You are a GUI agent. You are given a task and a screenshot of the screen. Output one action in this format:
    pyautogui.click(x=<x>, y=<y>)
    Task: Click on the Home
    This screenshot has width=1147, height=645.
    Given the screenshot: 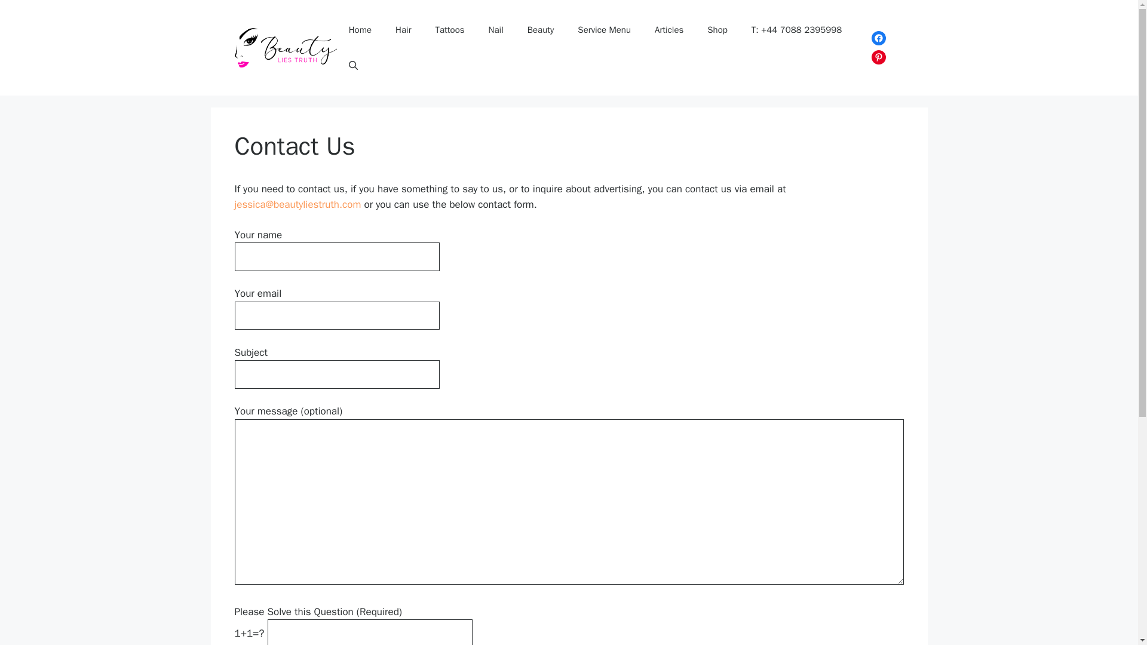 What is the action you would take?
    pyautogui.click(x=360, y=30)
    